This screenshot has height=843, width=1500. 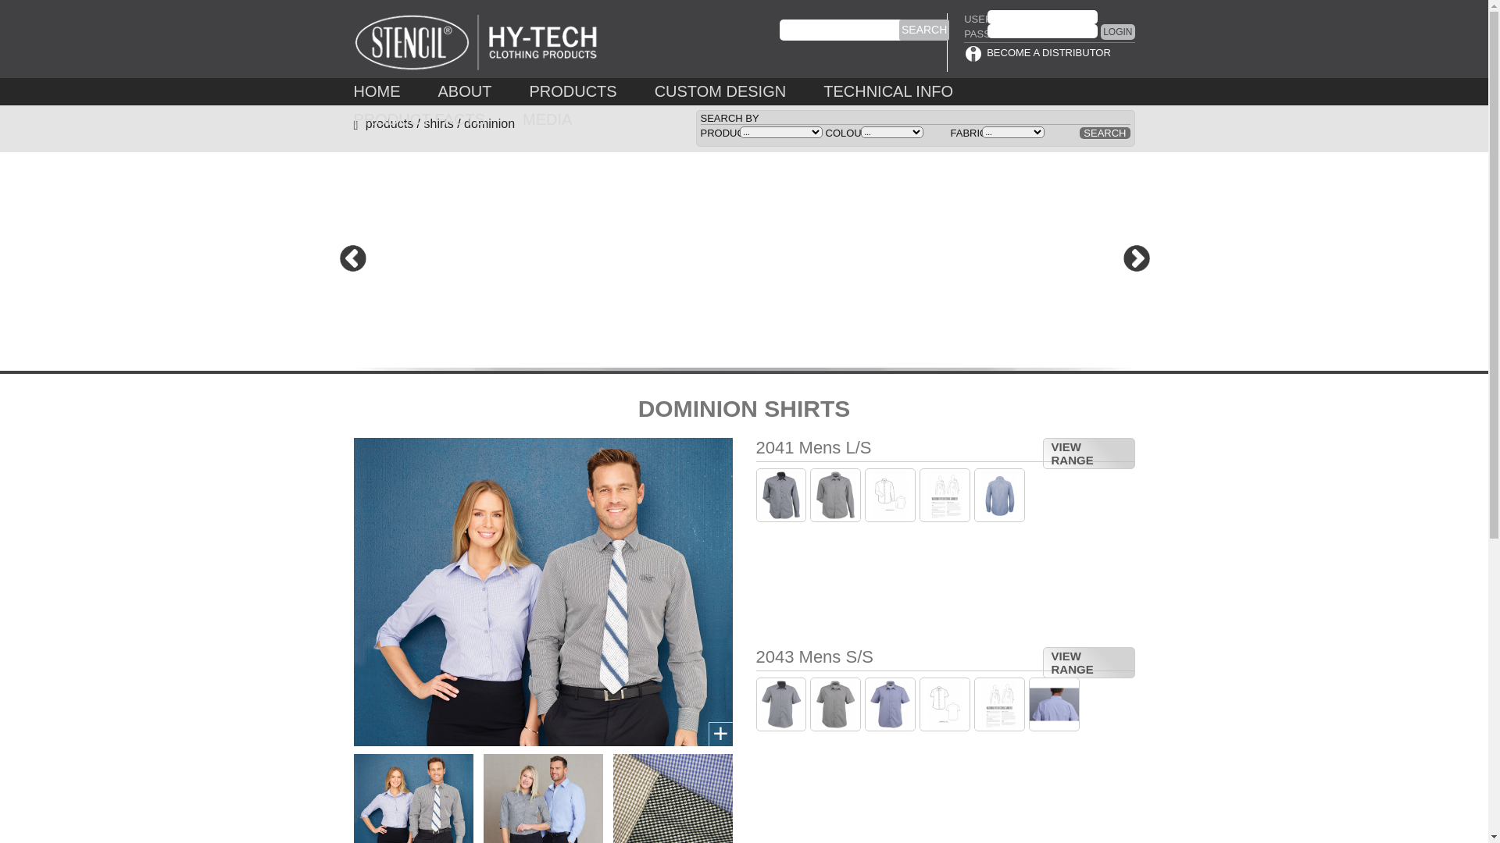 I want to click on Artline, so click(x=891, y=495).